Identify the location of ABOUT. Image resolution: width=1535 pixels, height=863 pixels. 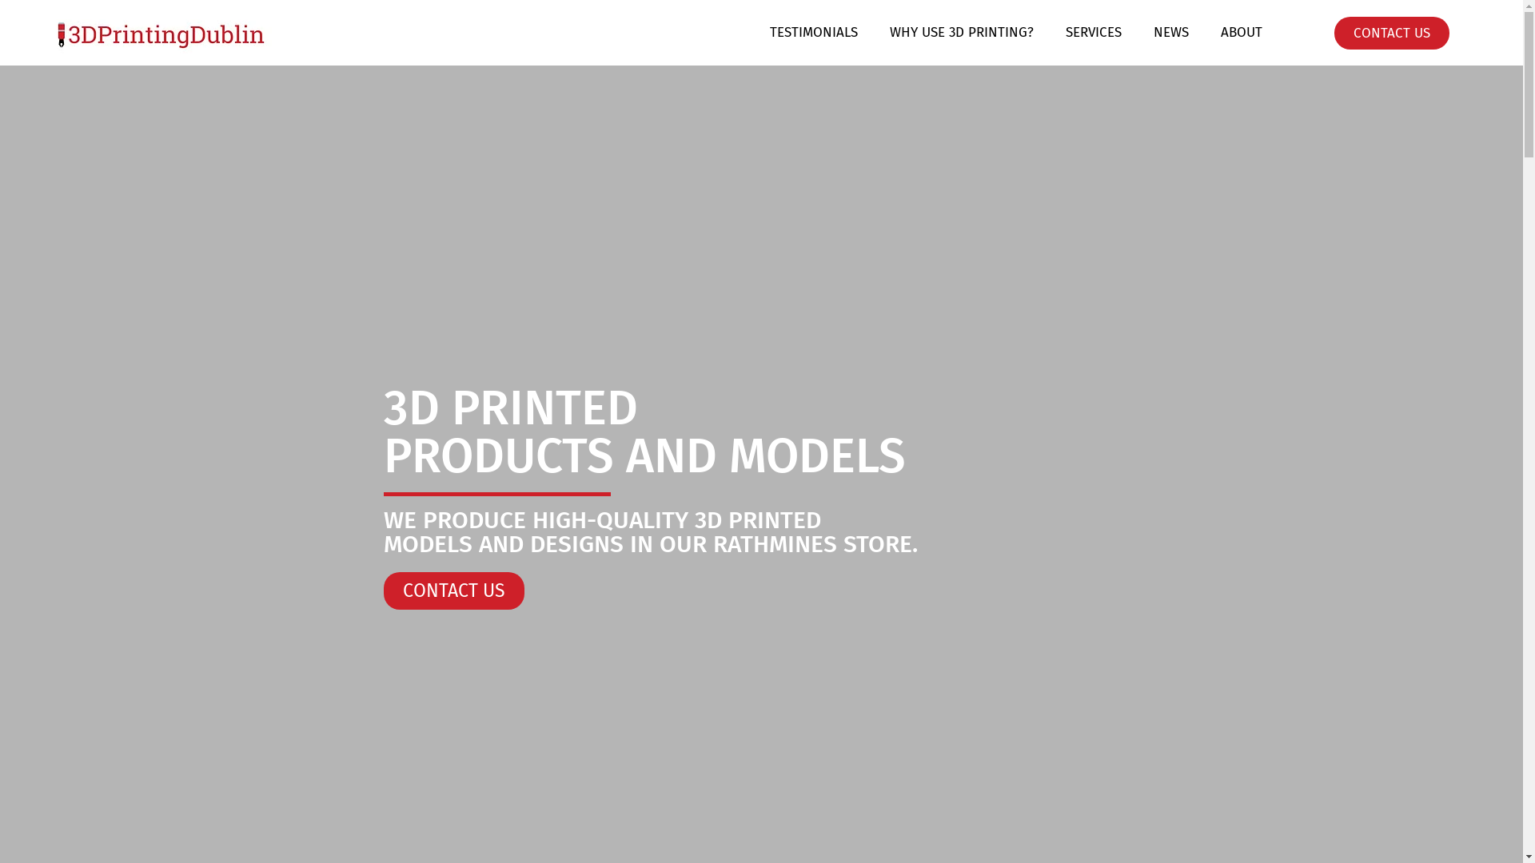
(1242, 33).